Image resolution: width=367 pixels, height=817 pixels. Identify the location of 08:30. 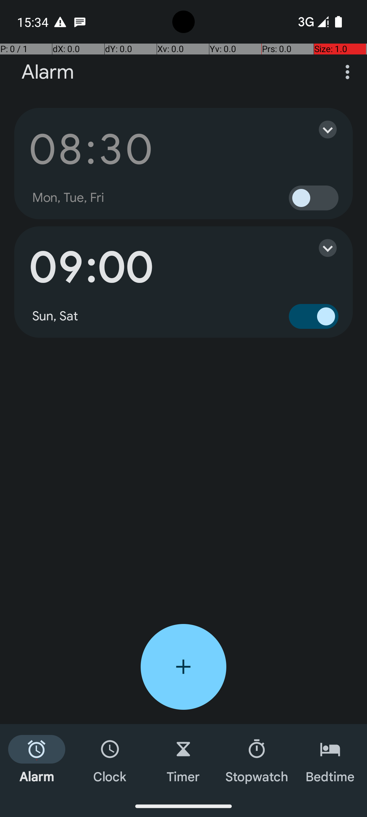
(91, 149).